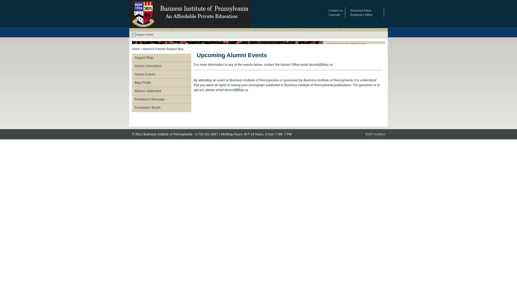  I want to click on Biop Profile, so click(163, 83).